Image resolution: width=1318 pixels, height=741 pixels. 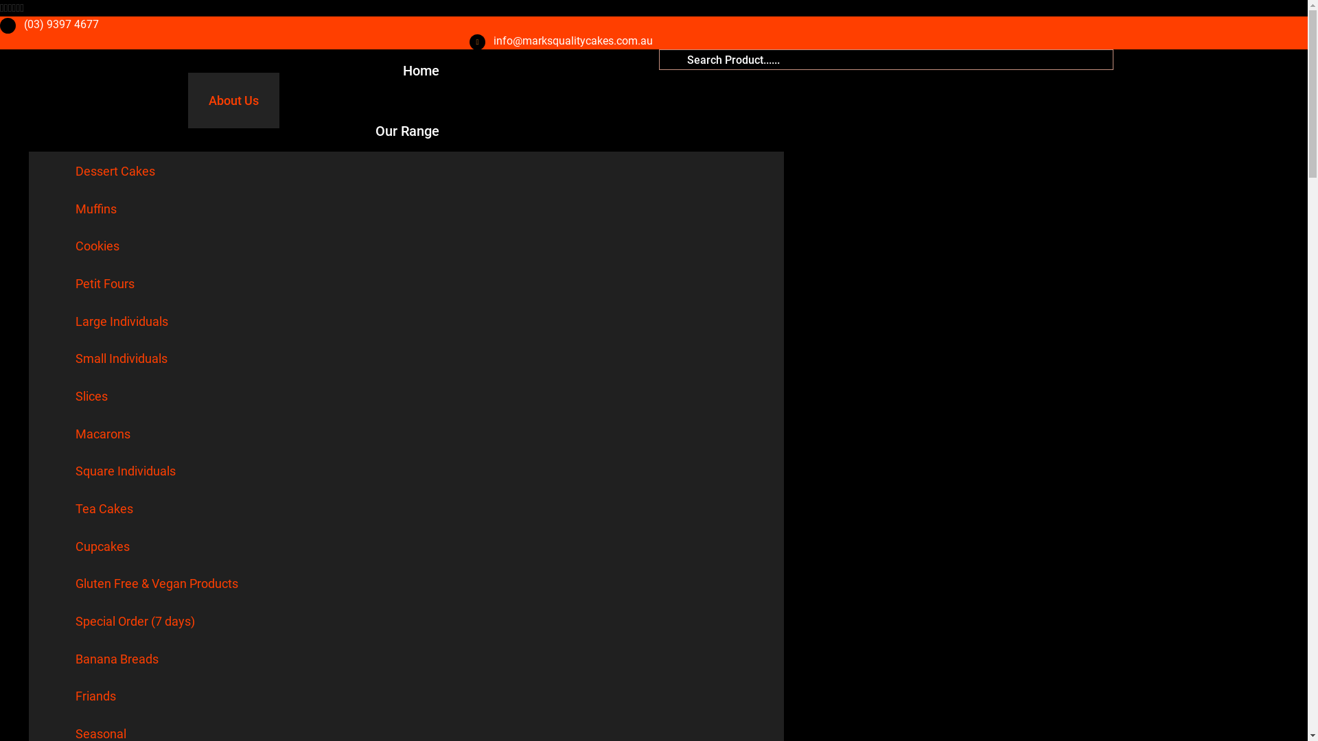 What do you see at coordinates (105, 284) in the screenshot?
I see `Petit Fours` at bounding box center [105, 284].